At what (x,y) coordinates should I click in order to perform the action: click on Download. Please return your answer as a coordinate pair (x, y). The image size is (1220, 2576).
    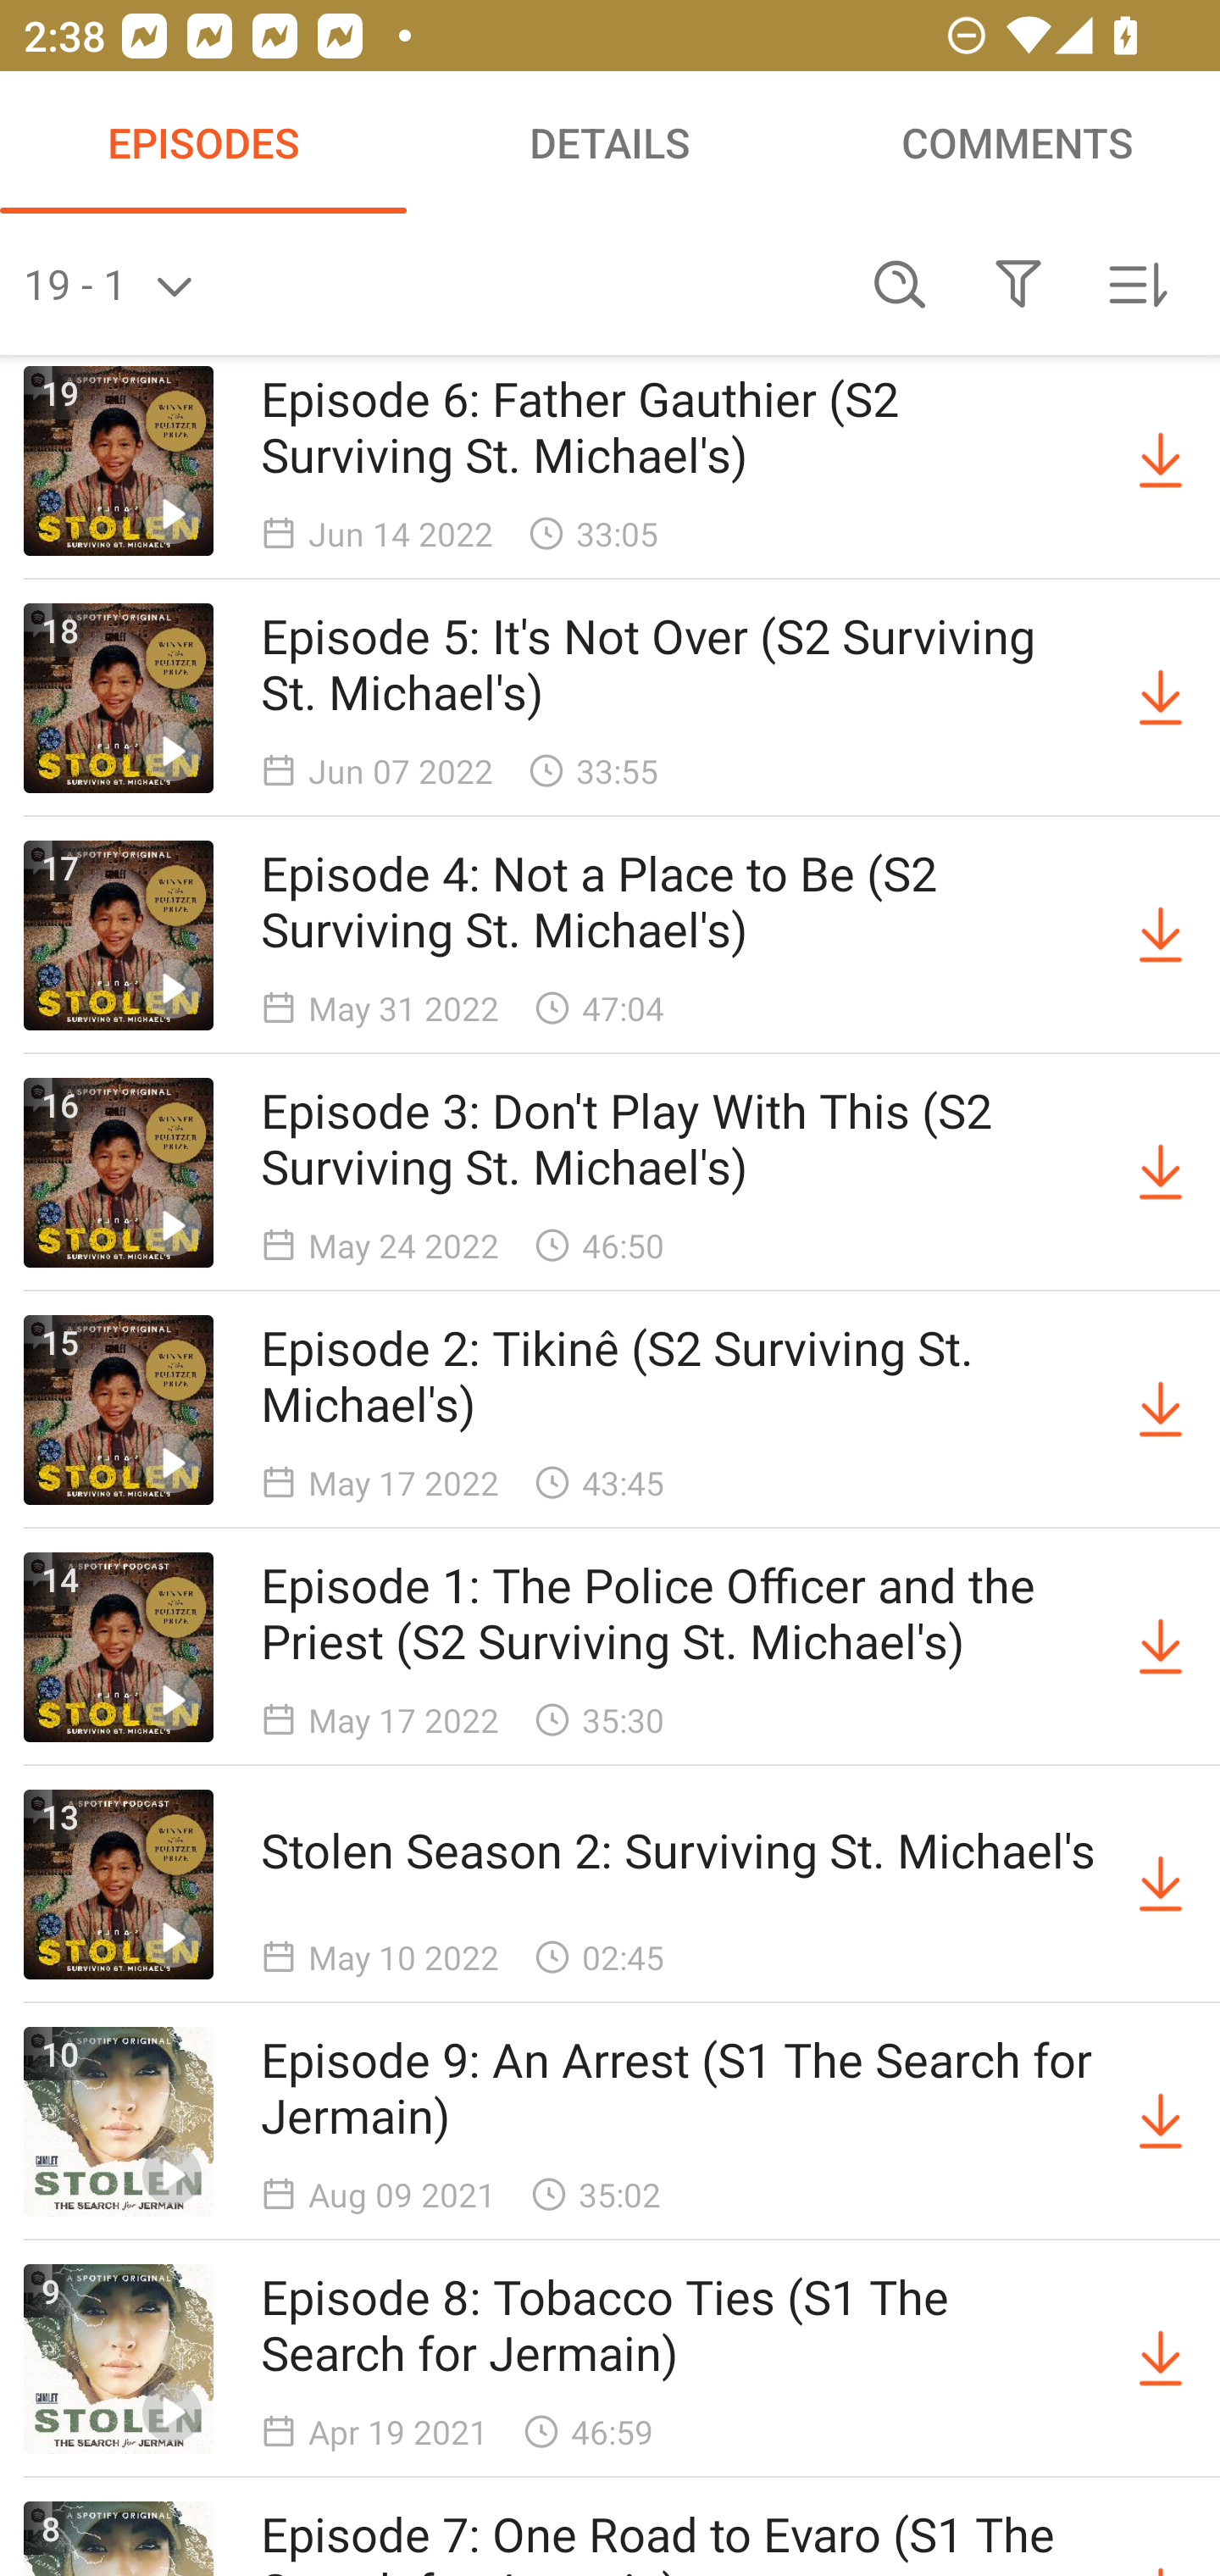
    Looking at the image, I should click on (1161, 1171).